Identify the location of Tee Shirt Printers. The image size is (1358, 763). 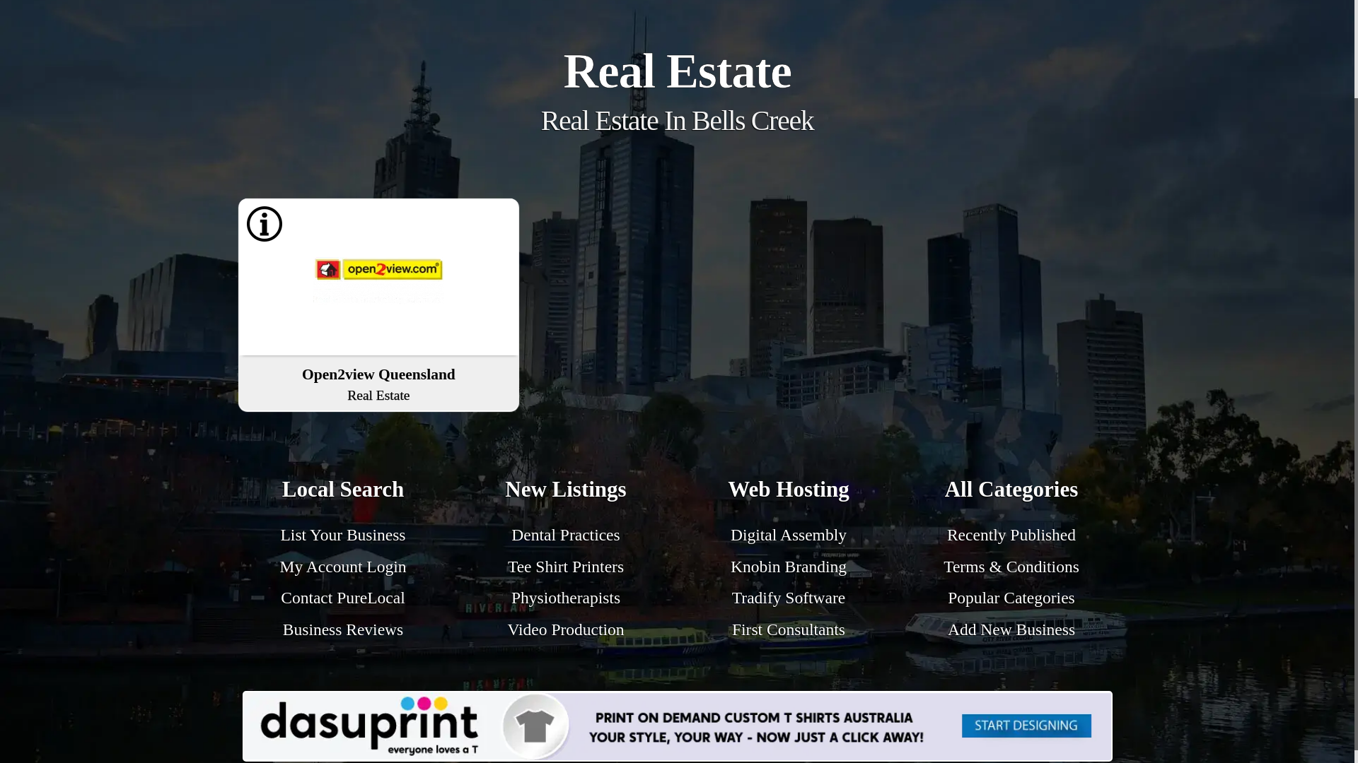
(566, 567).